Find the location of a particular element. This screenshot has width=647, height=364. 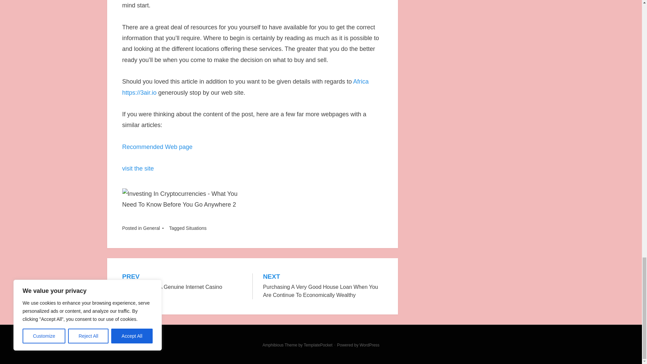

General is located at coordinates (151, 228).